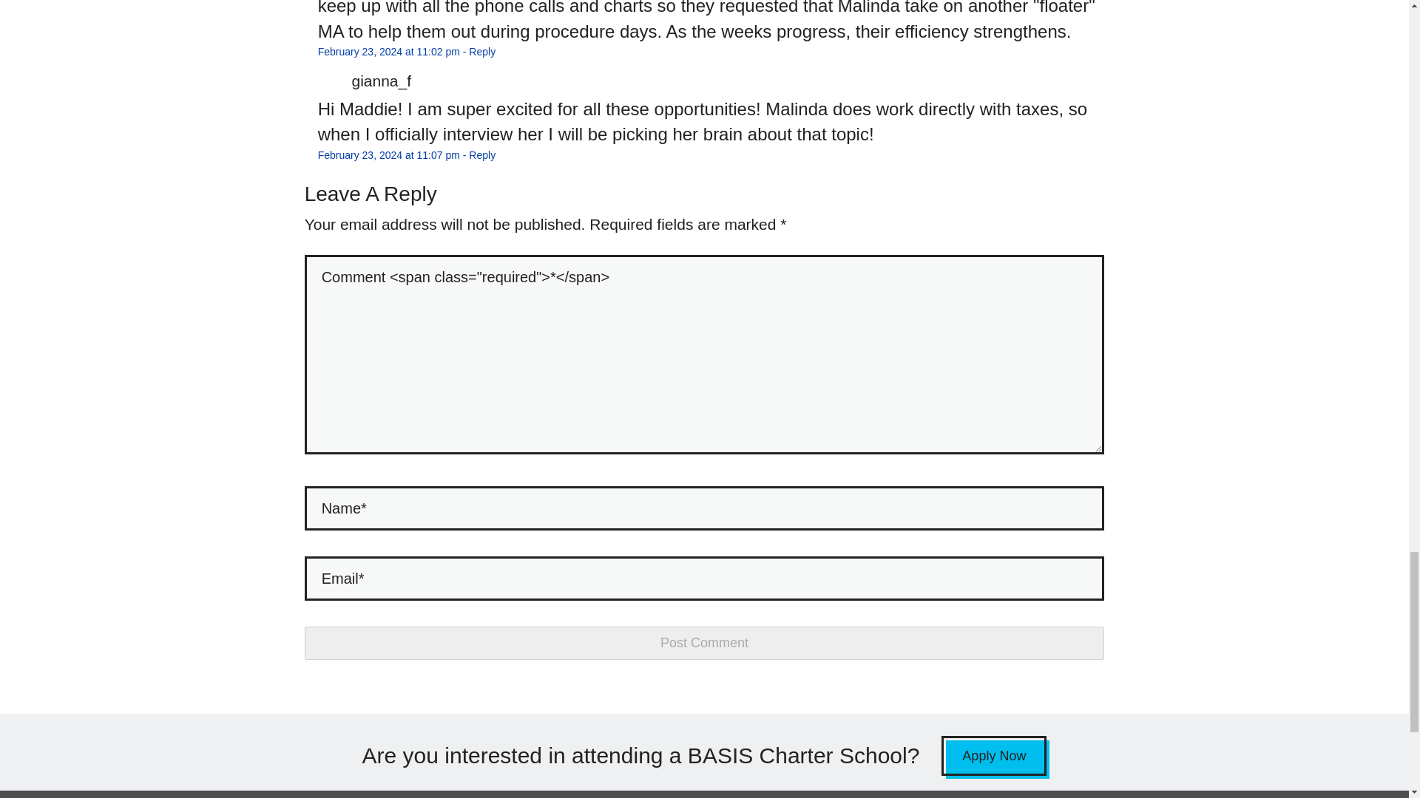 The width and height of the screenshot is (1420, 798). What do you see at coordinates (482, 155) in the screenshot?
I see `Reply` at bounding box center [482, 155].